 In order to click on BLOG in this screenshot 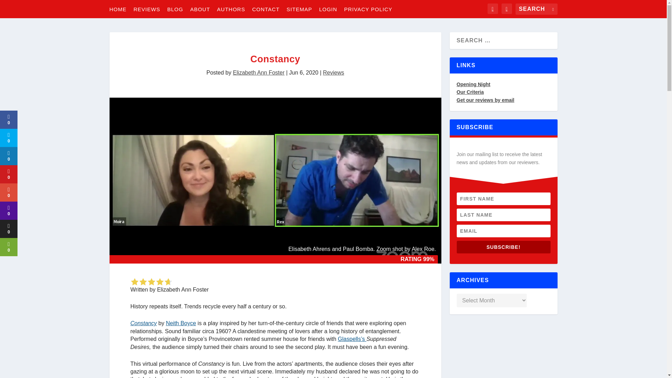, I will do `click(175, 9)`.